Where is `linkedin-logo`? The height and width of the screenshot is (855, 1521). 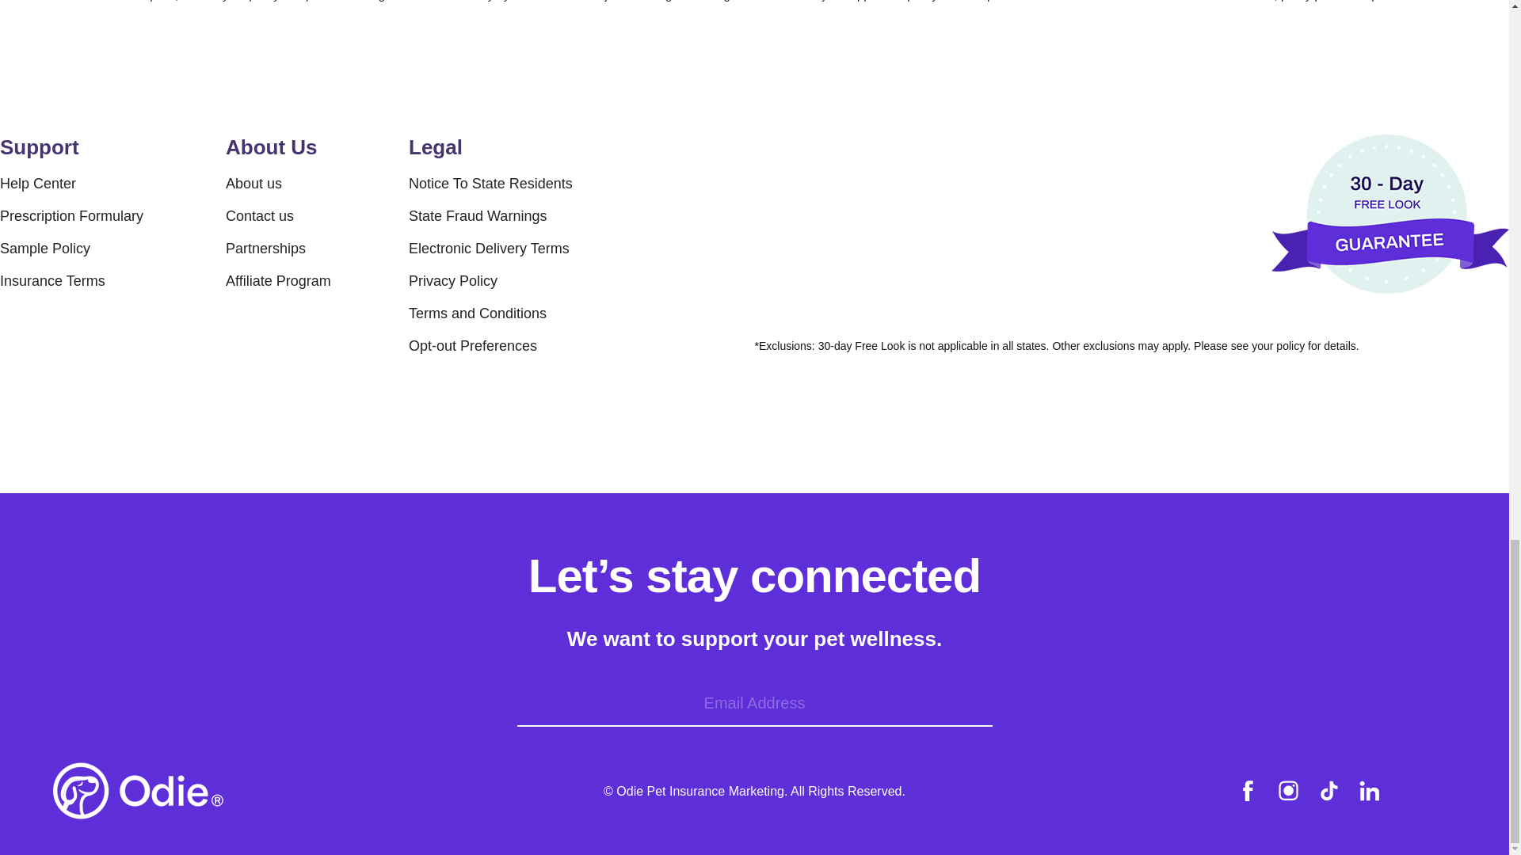 linkedin-logo is located at coordinates (1369, 790).